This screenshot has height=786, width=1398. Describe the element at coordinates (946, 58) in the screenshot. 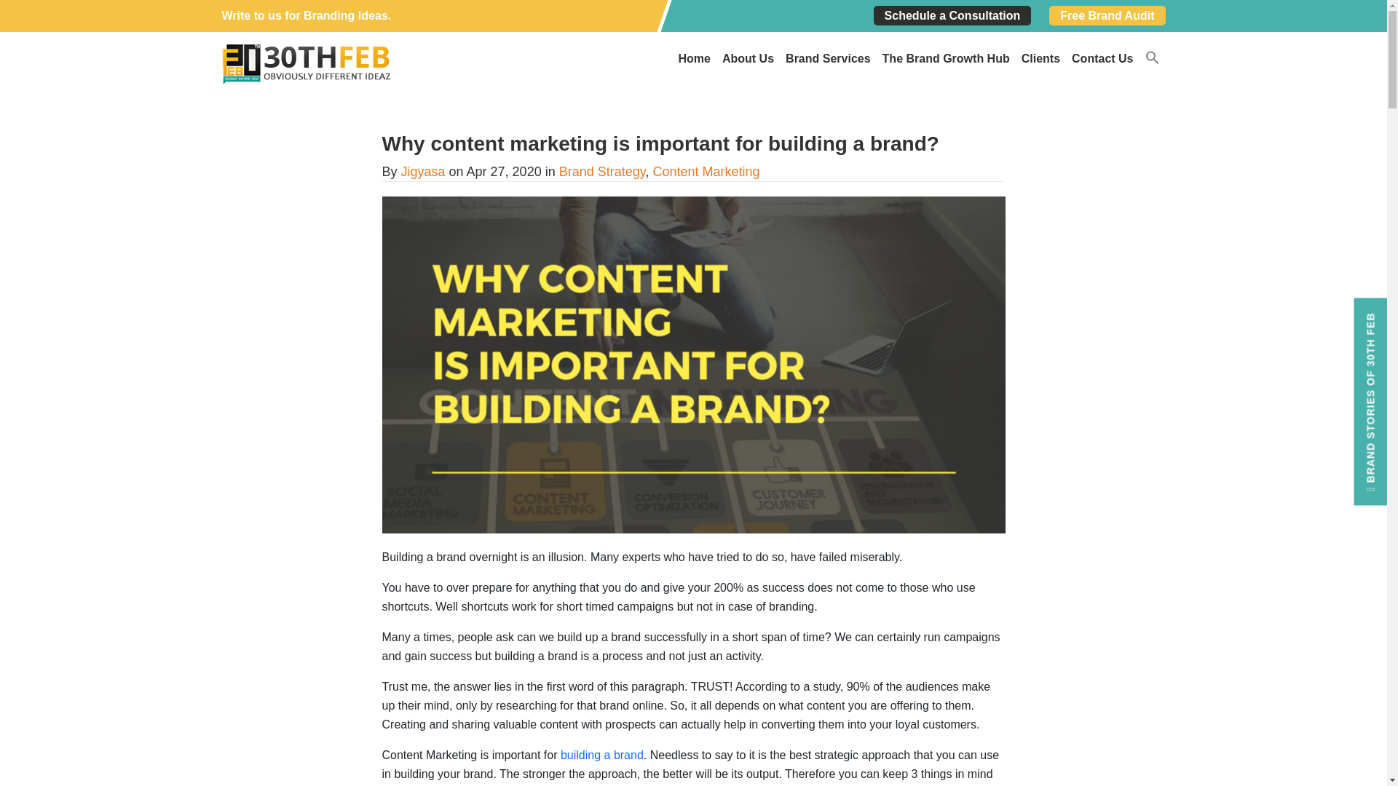

I see `The Brand Growth Hub` at that location.